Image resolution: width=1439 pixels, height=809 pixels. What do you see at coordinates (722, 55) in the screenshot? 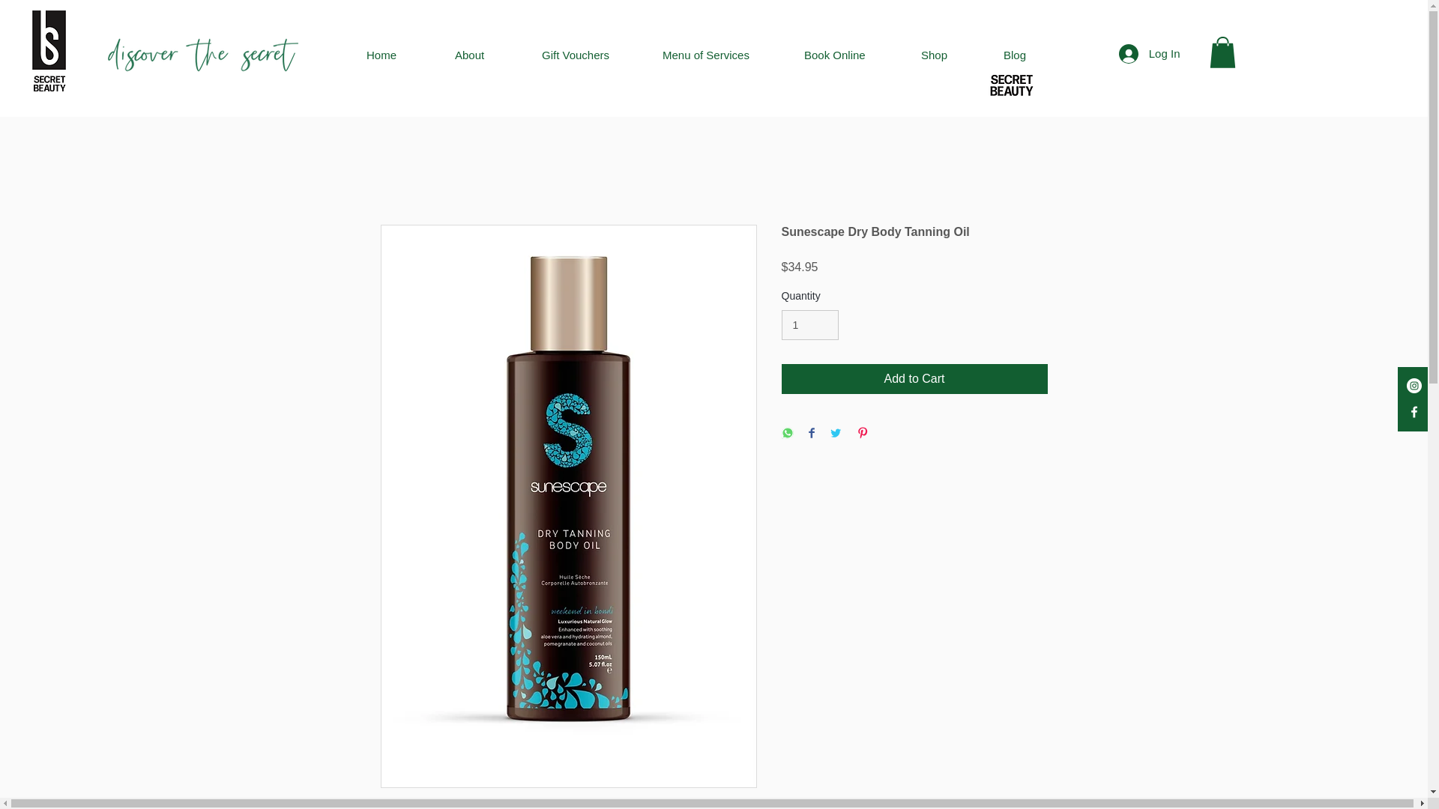
I see `Menu of Services` at bounding box center [722, 55].